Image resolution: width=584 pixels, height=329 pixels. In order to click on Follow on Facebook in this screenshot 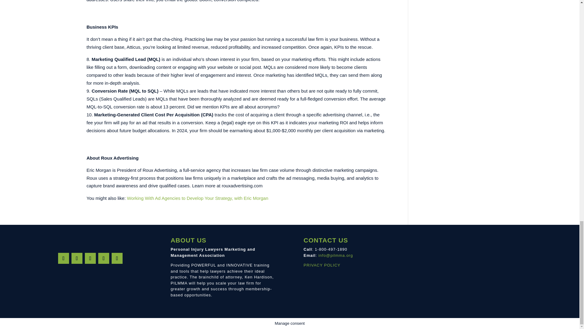, I will do `click(63, 258)`.